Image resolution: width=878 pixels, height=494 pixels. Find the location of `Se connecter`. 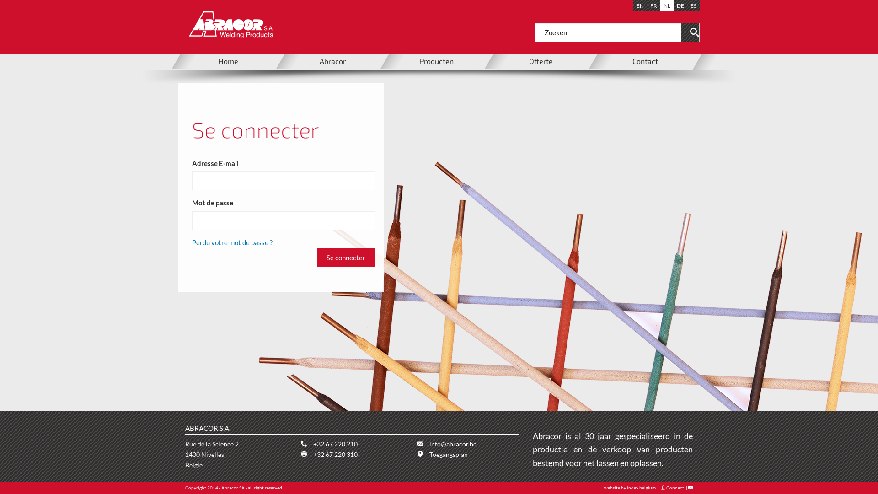

Se connecter is located at coordinates (346, 258).